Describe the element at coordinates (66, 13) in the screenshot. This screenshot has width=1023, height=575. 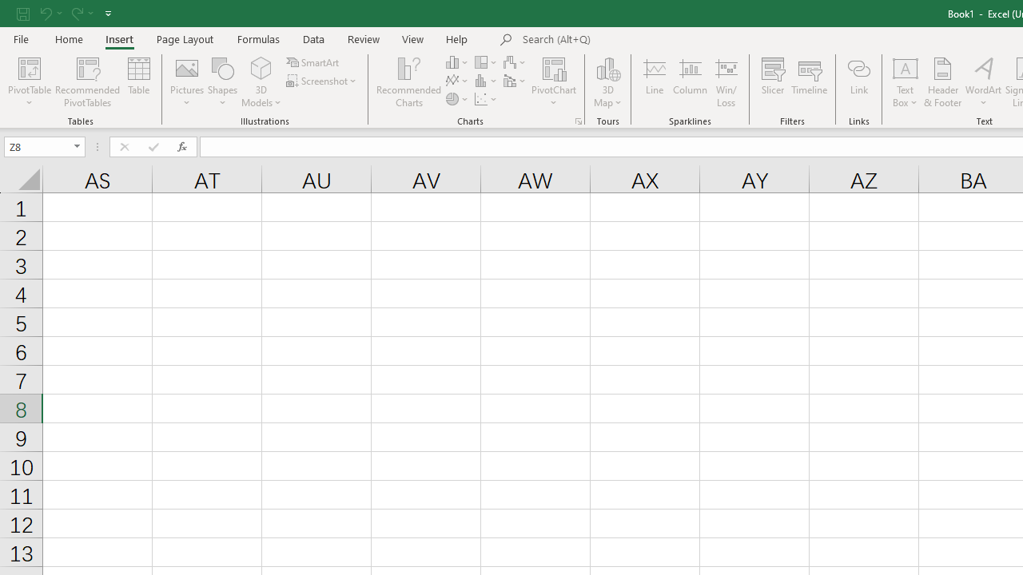
I see `Quick Access Toolbar` at that location.